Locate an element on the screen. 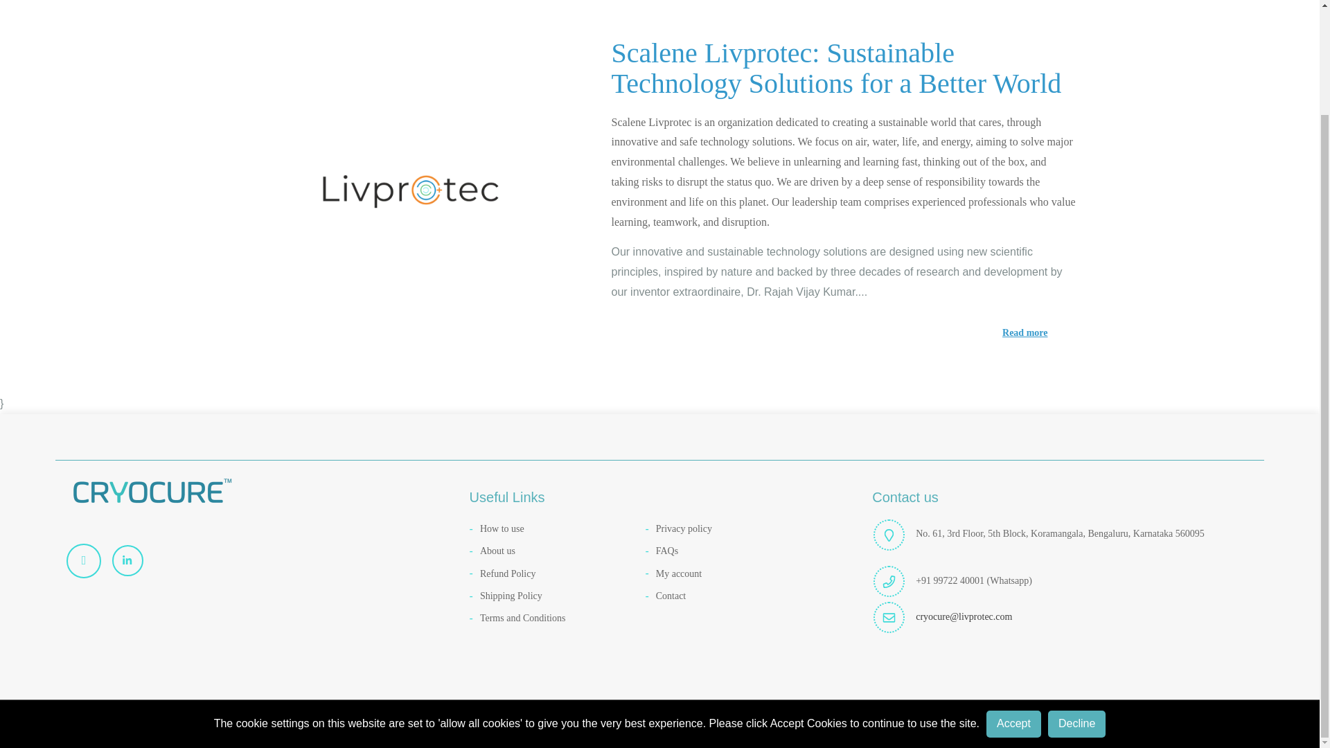  YouTube is located at coordinates (89, 561).